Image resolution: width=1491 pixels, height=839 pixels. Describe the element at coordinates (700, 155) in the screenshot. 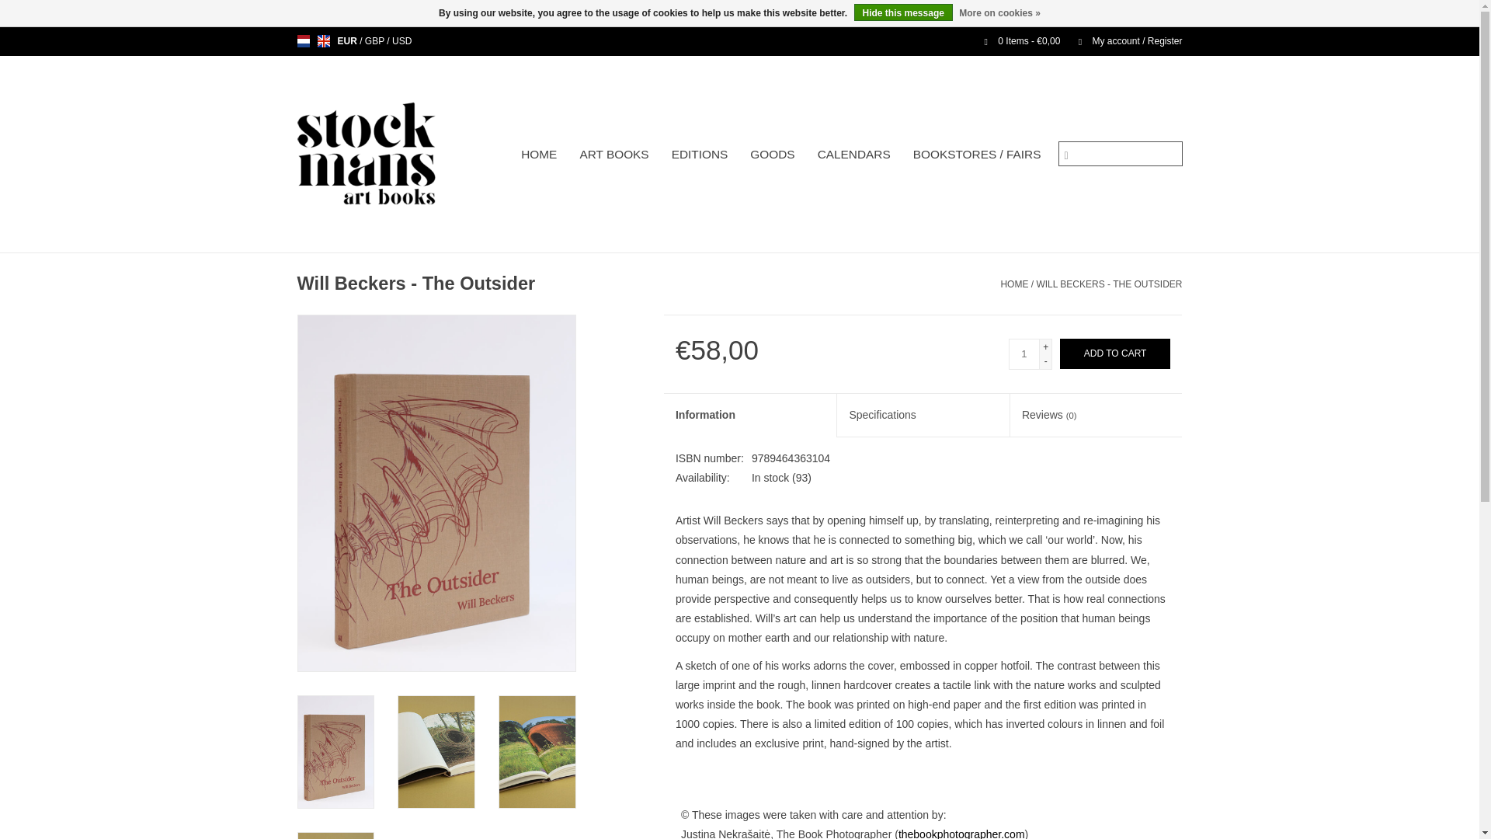

I see `EDITIONS` at that location.